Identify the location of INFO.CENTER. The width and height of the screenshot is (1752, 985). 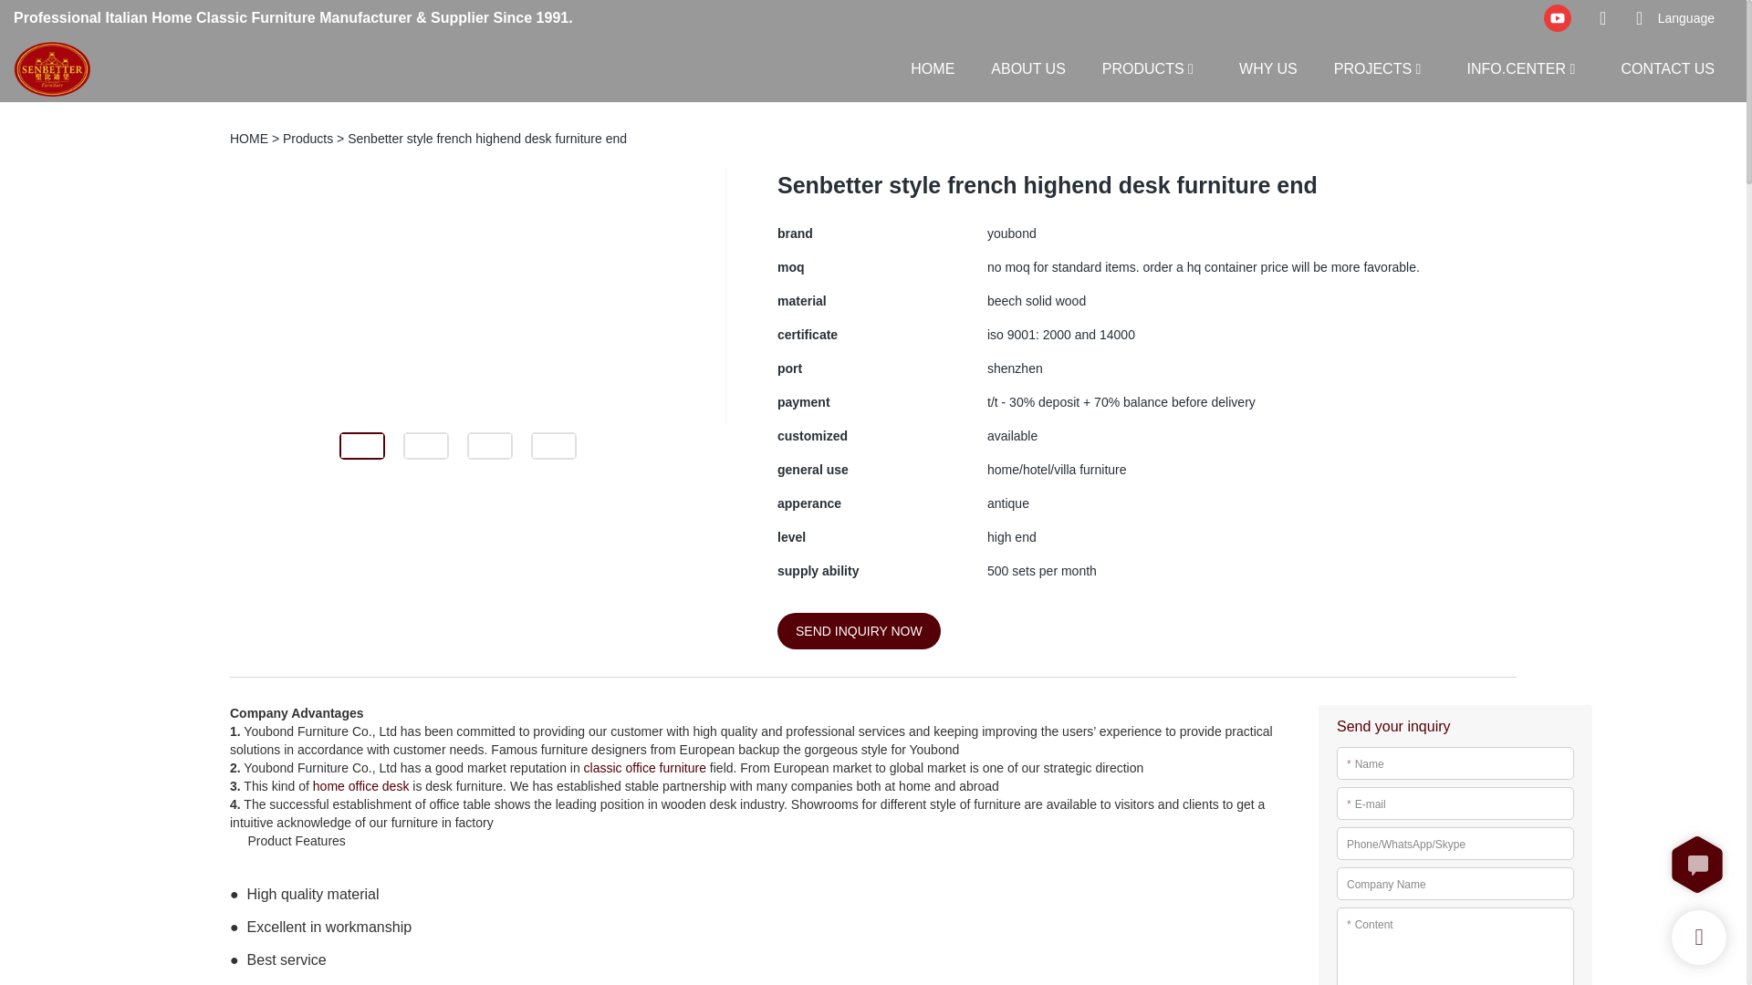
(1517, 67).